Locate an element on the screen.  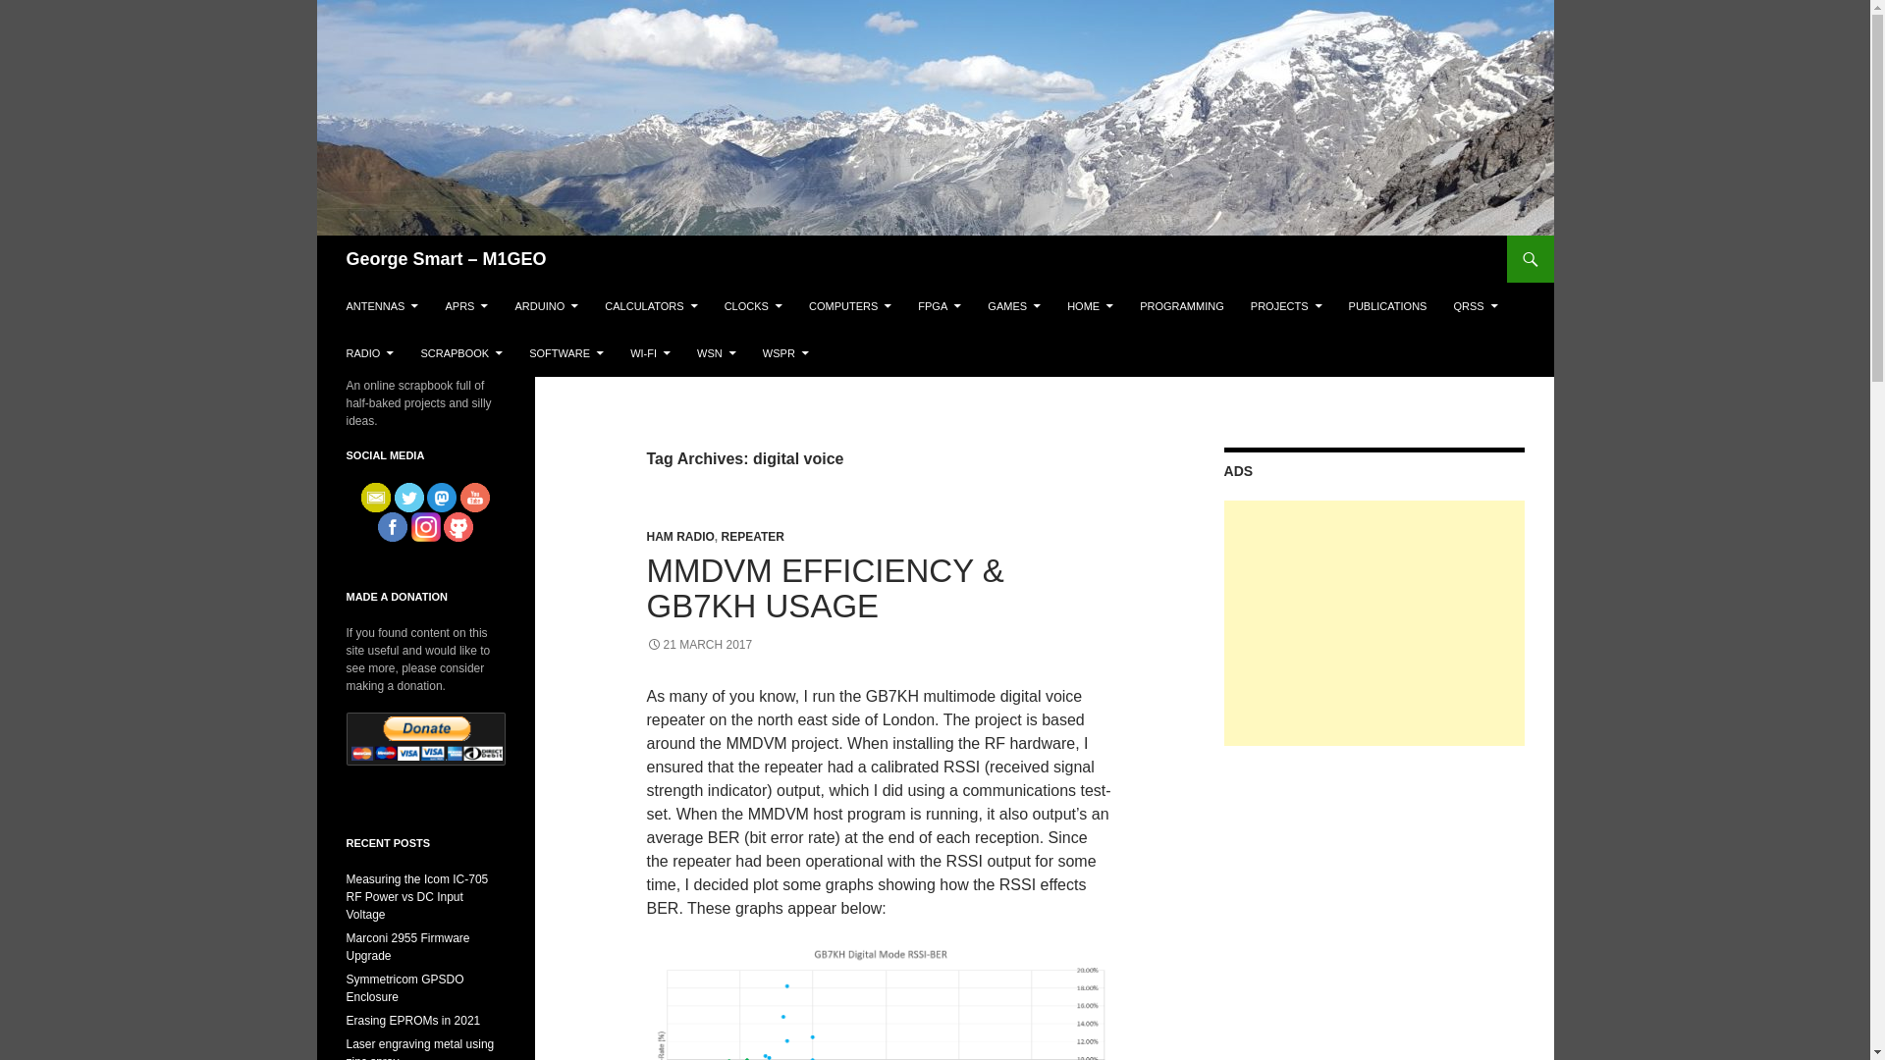
APRS is located at coordinates (465, 306).